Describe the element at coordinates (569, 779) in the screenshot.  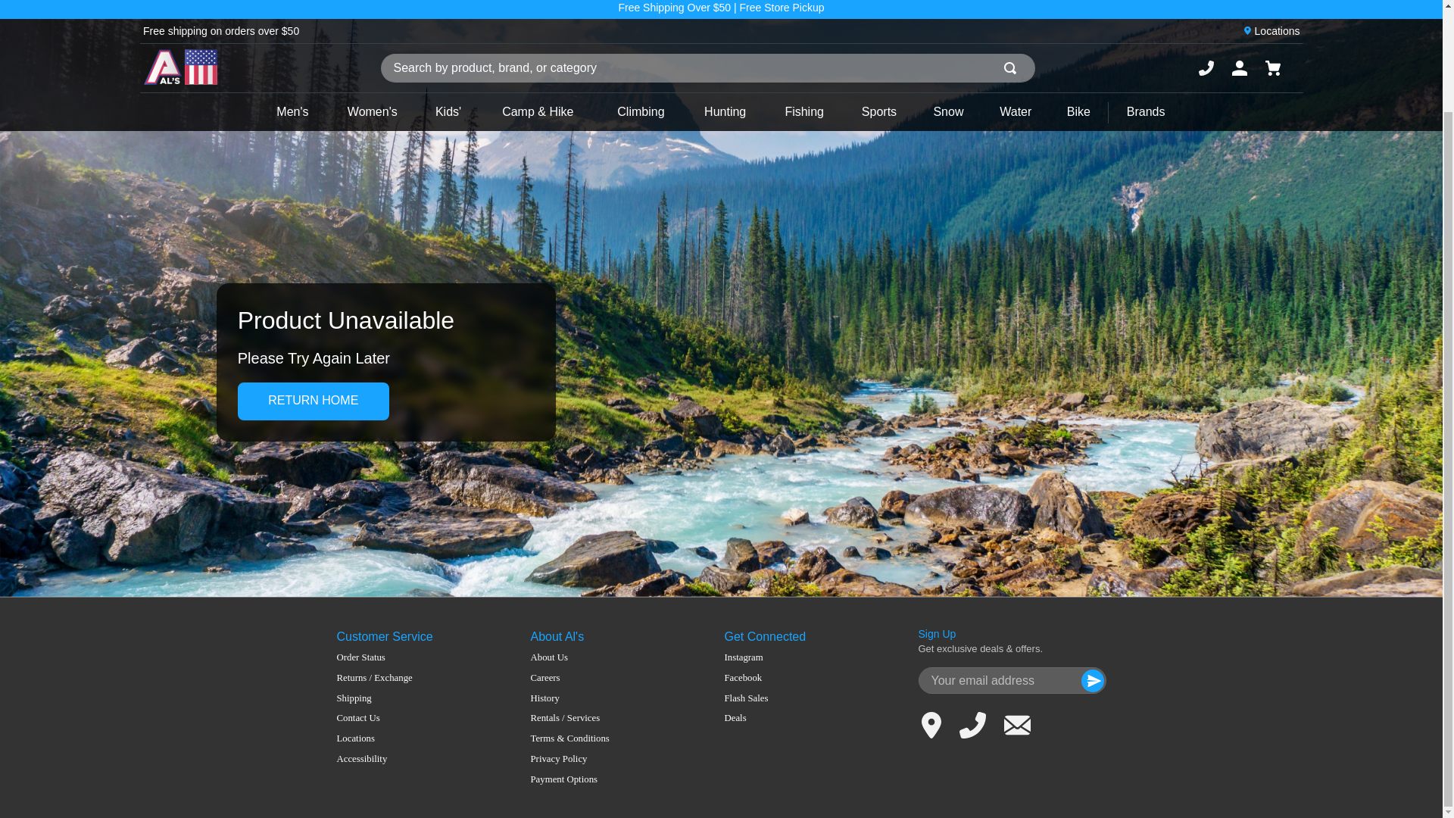
I see `Payment Options` at that location.